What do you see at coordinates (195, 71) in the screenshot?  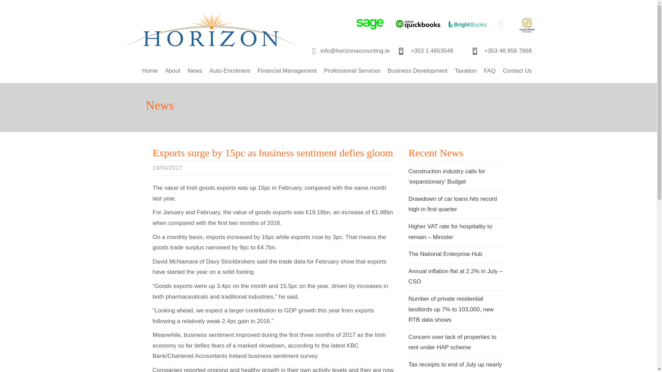 I see `News` at bounding box center [195, 71].